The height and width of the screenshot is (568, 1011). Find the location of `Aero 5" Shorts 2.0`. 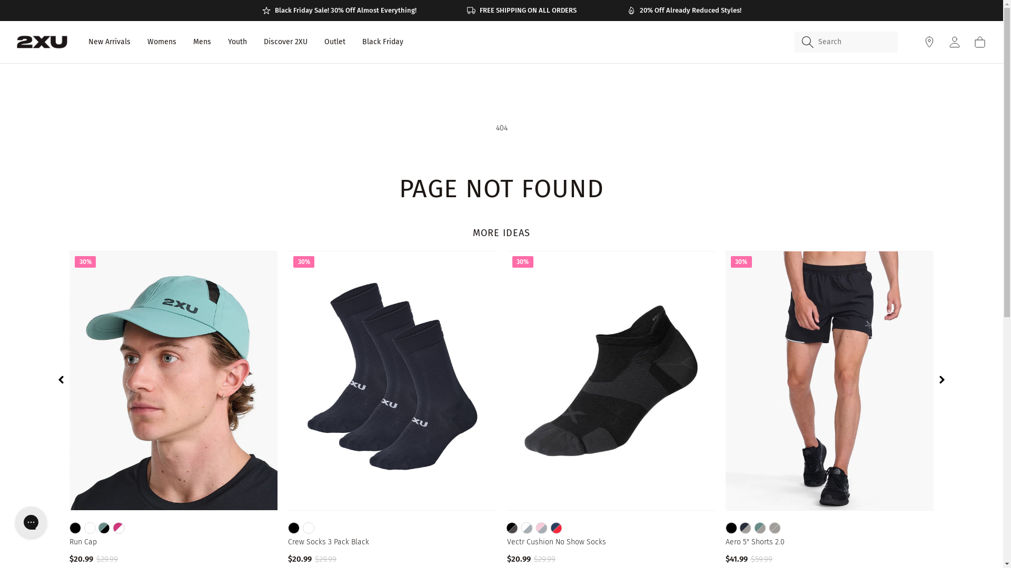

Aero 5" Shorts 2.0 is located at coordinates (830, 542).